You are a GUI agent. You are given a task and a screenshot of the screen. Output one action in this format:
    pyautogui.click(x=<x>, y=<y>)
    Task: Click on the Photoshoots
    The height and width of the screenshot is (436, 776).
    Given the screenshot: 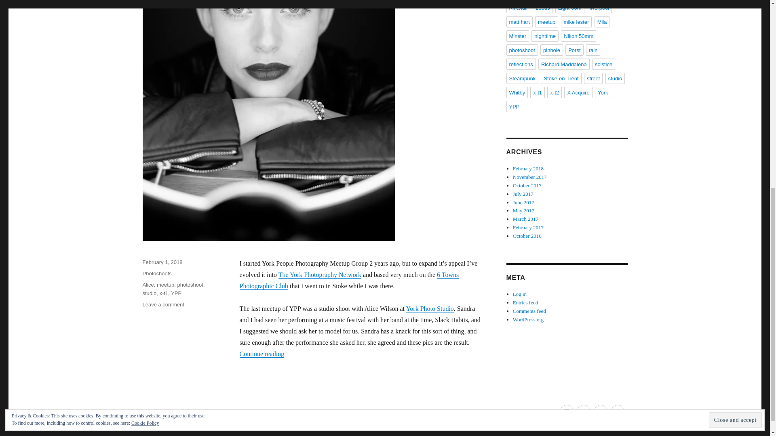 What is the action you would take?
    pyautogui.click(x=736, y=78)
    